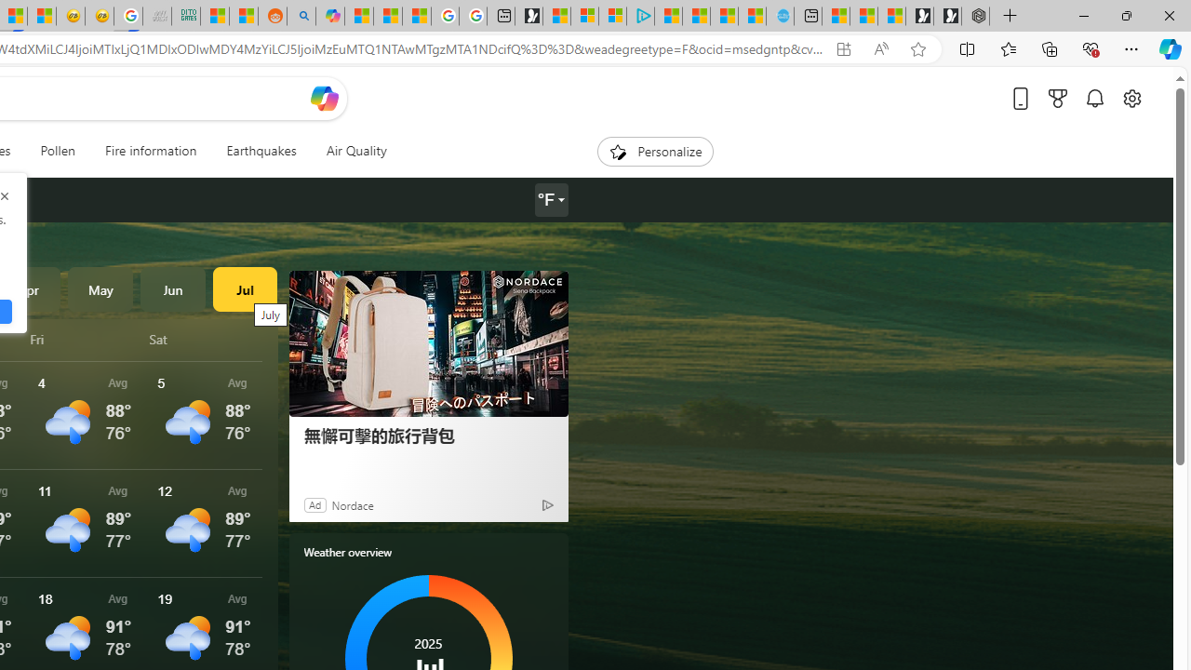  Describe the element at coordinates (352, 504) in the screenshot. I see `Nordace` at that location.